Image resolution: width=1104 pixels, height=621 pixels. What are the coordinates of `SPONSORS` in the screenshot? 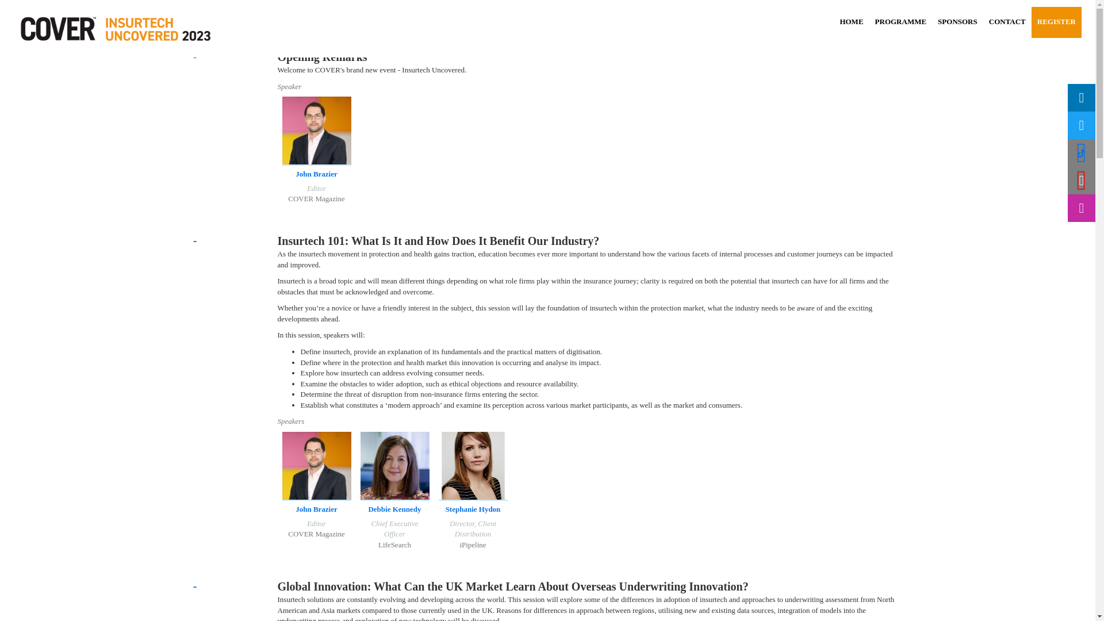 It's located at (957, 21).